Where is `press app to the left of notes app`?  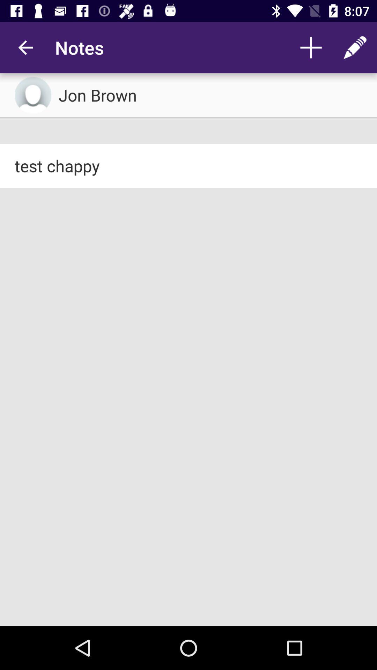 press app to the left of notes app is located at coordinates (25, 47).